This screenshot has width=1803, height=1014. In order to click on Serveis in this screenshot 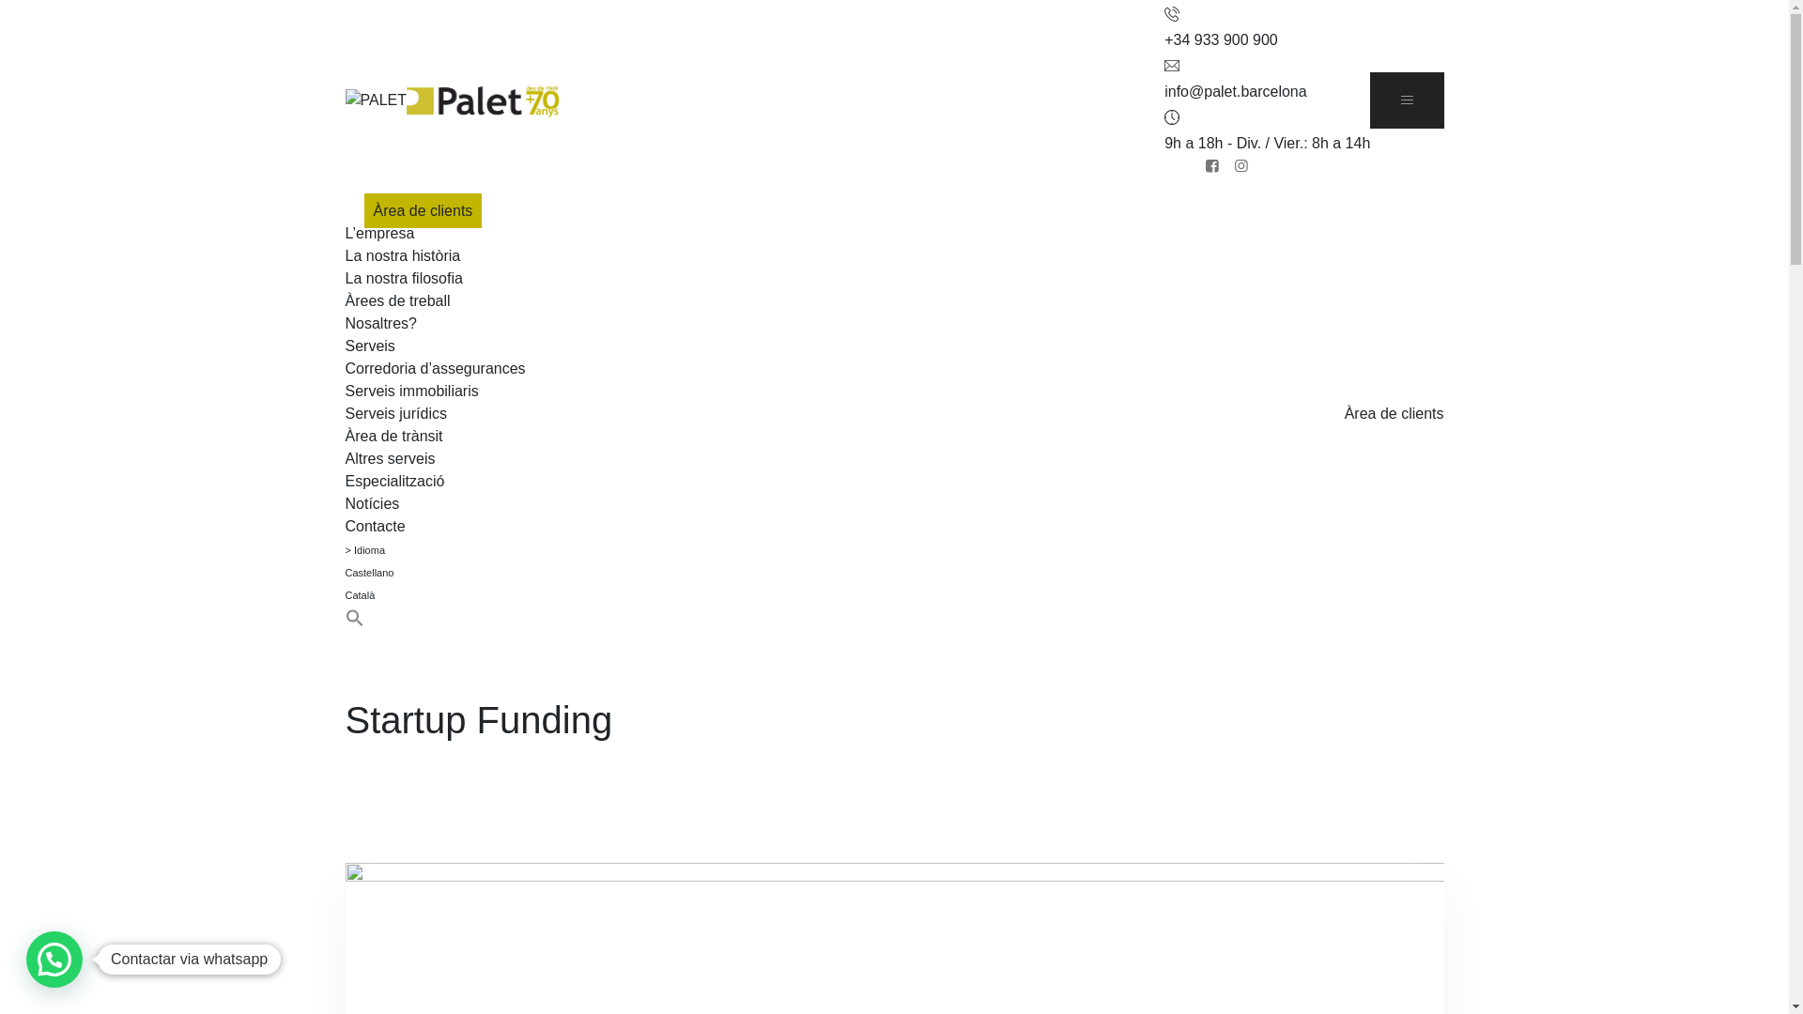, I will do `click(370, 346)`.